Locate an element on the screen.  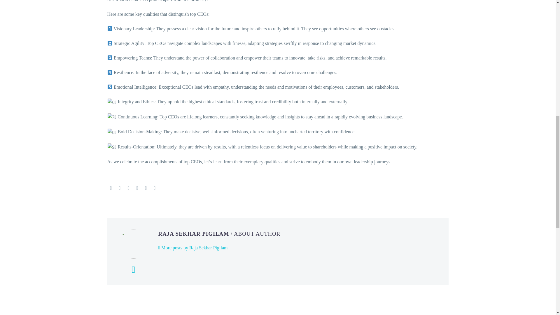
Facebook is located at coordinates (111, 188).